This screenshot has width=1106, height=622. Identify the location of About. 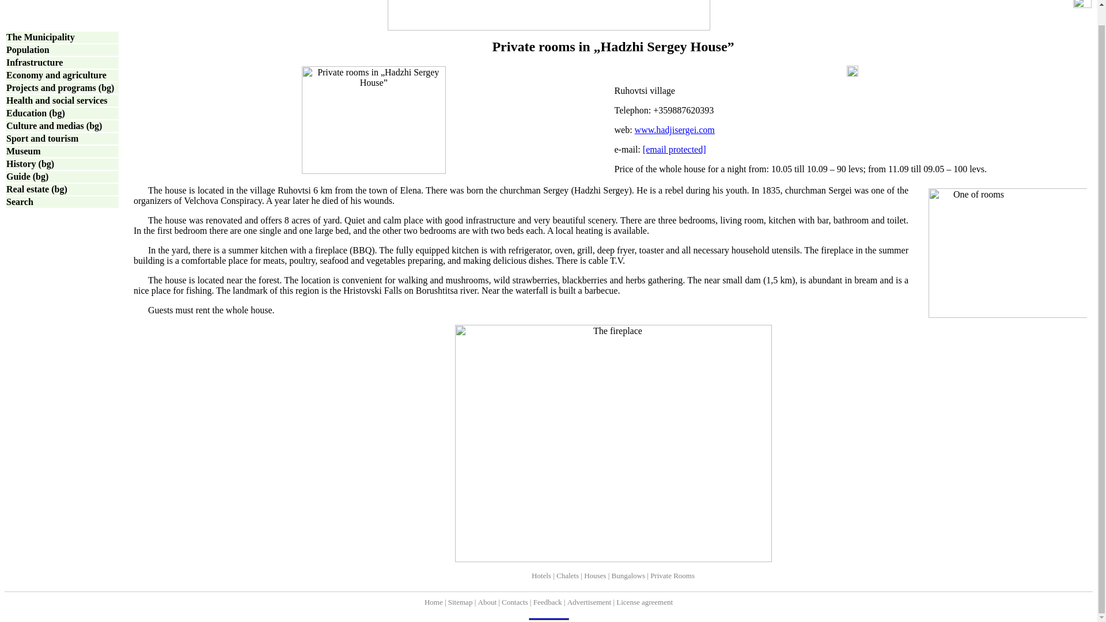
(487, 602).